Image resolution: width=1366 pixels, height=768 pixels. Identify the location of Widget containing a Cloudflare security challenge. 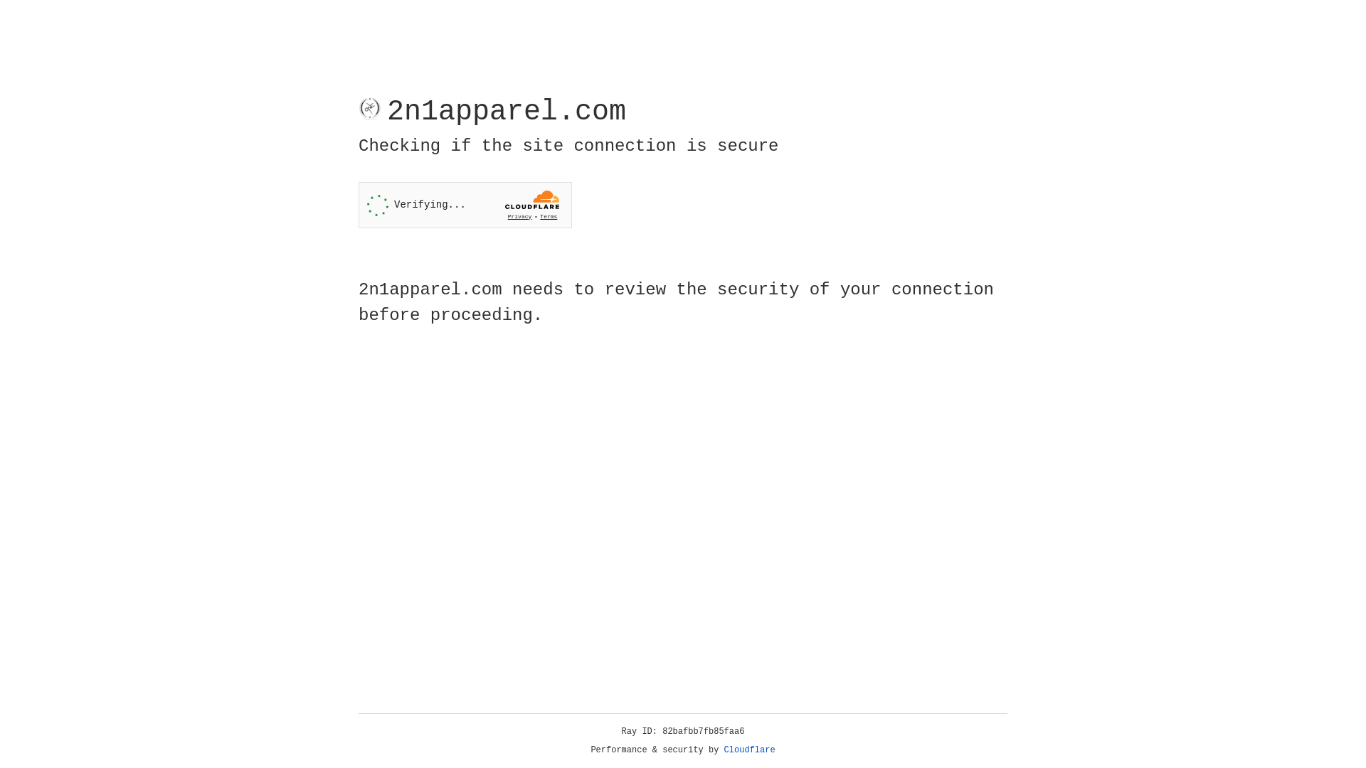
(465, 205).